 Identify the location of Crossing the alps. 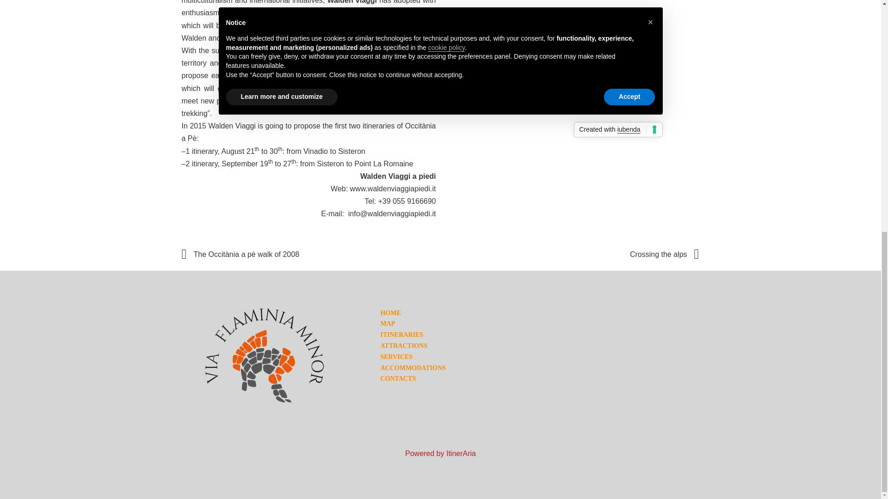
(664, 254).